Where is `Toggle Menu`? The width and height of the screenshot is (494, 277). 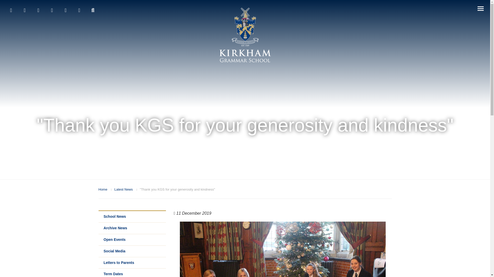 Toggle Menu is located at coordinates (481, 9).